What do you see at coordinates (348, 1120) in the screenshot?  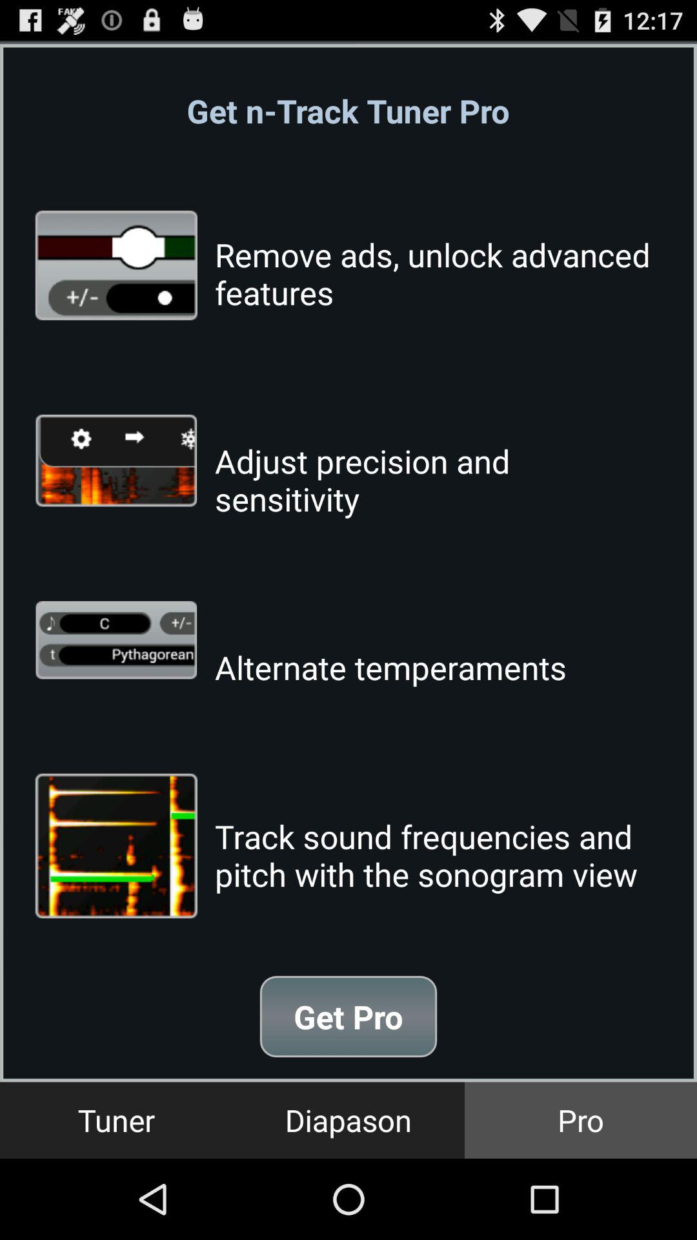 I see `select icon next to tuner button` at bounding box center [348, 1120].